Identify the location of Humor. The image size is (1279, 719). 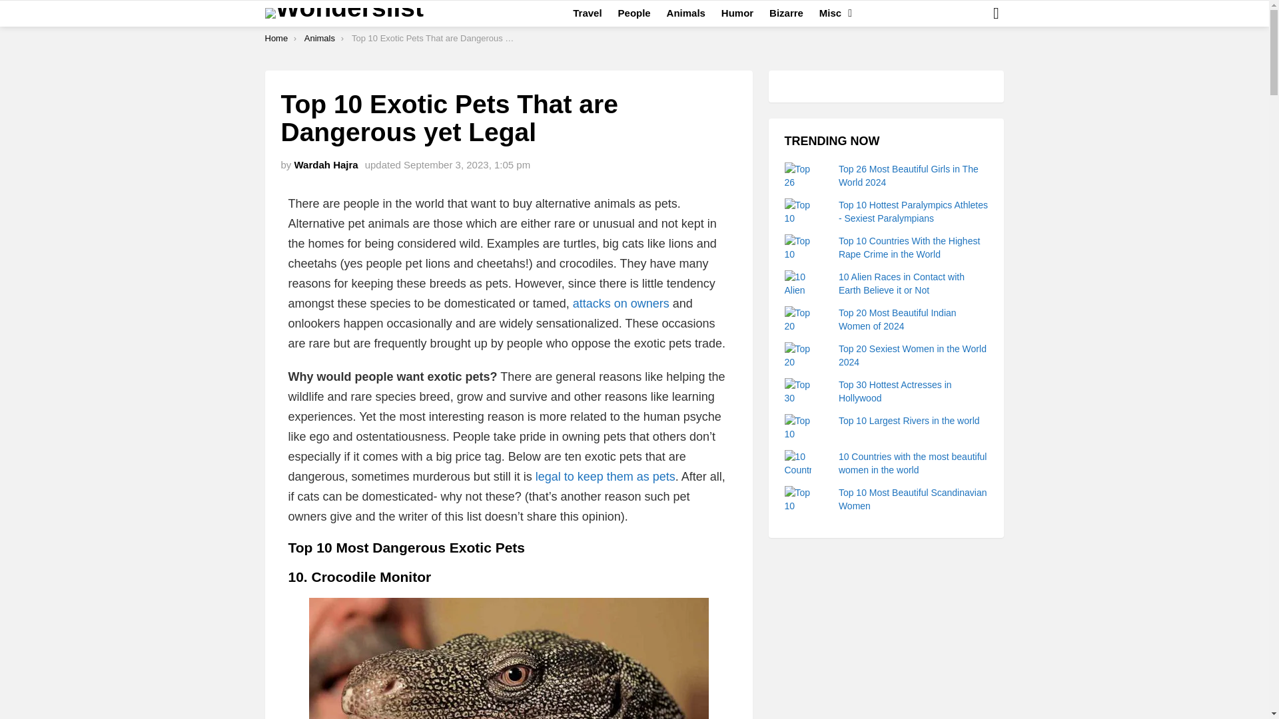
(737, 13).